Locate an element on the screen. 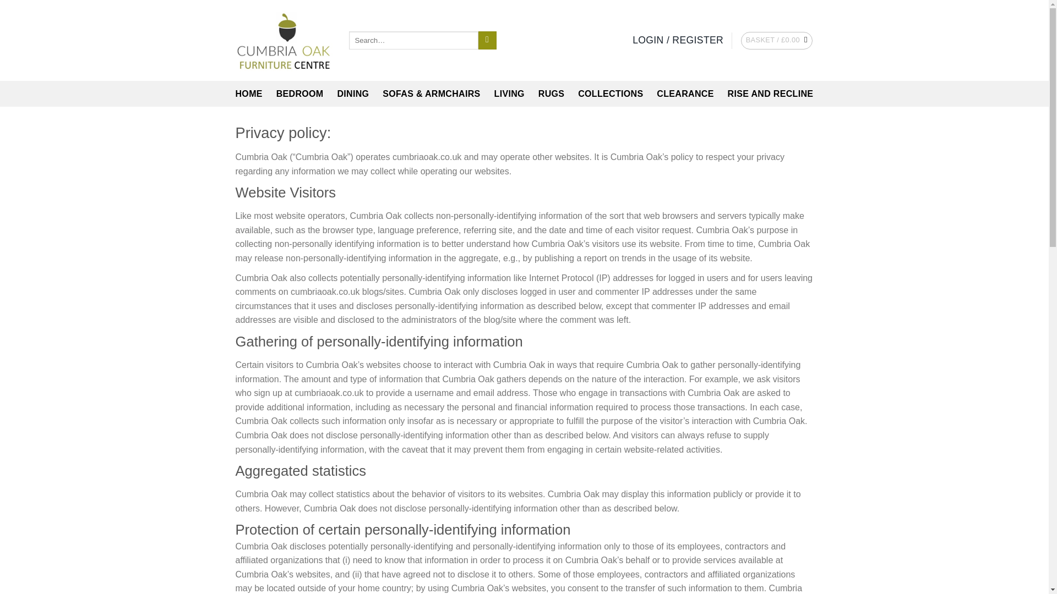 The image size is (1057, 594). Cumbria Oak - Cumbria Oak is located at coordinates (284, 41).